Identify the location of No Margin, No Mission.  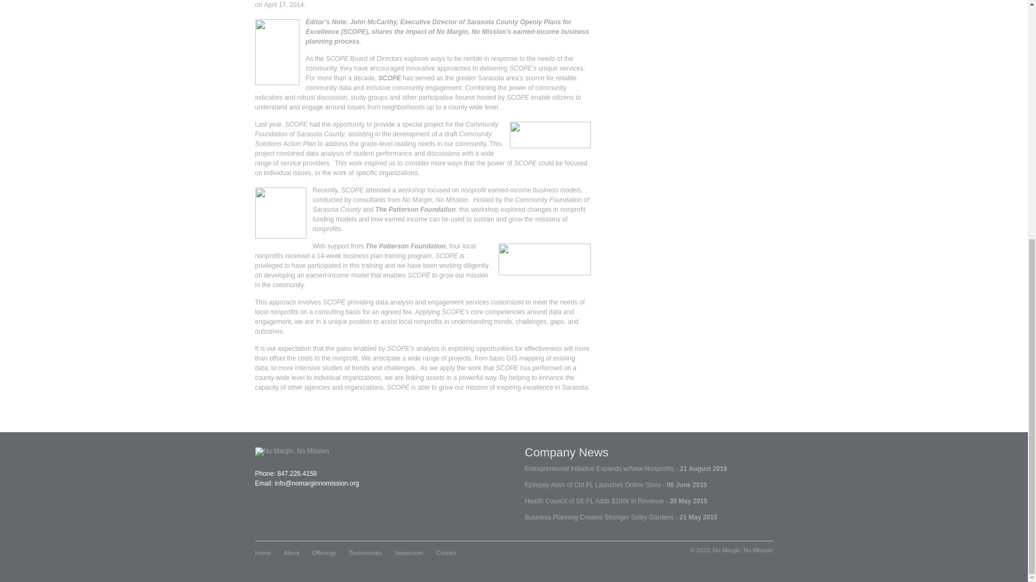
(280, 212).